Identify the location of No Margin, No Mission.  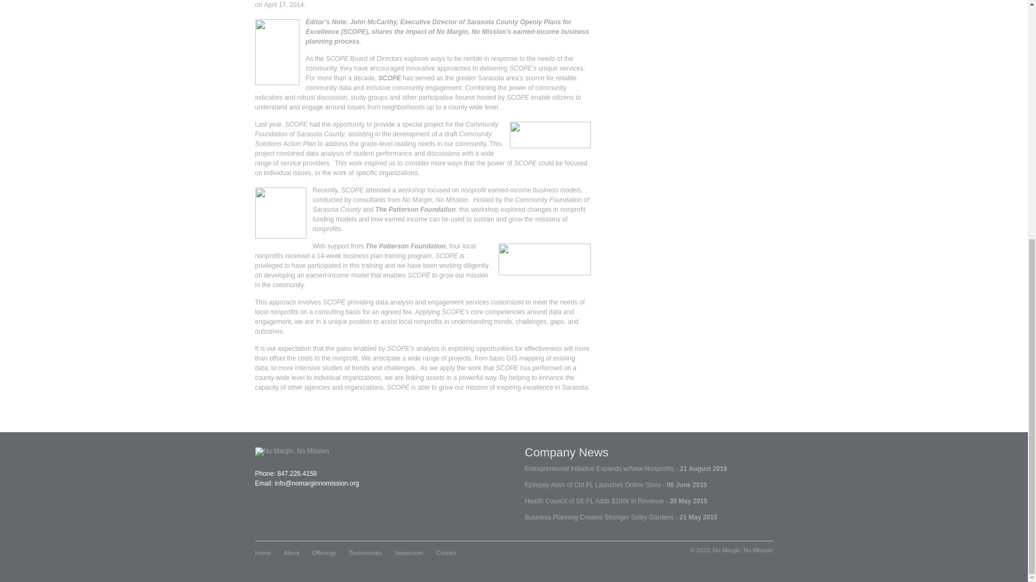
(280, 212).